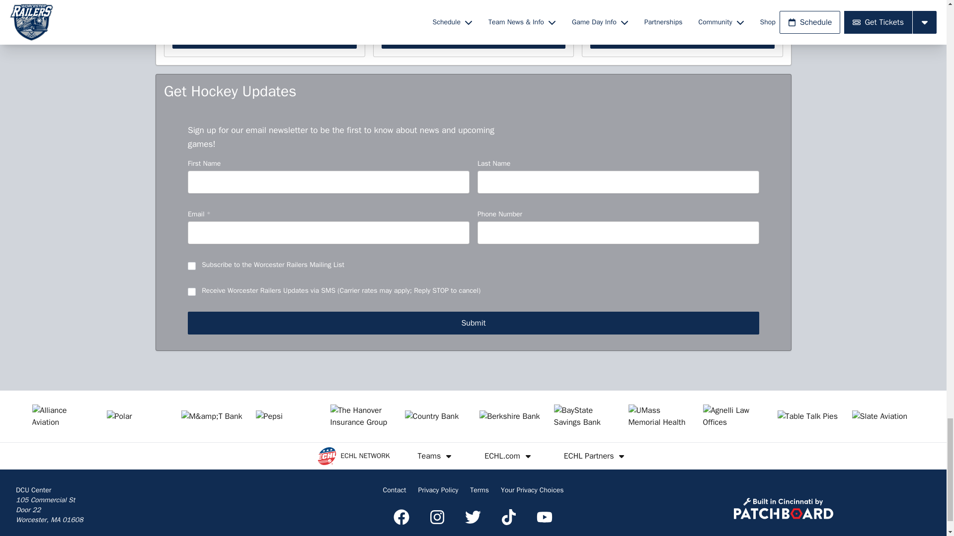 The image size is (954, 536). I want to click on YouTube, so click(544, 517).